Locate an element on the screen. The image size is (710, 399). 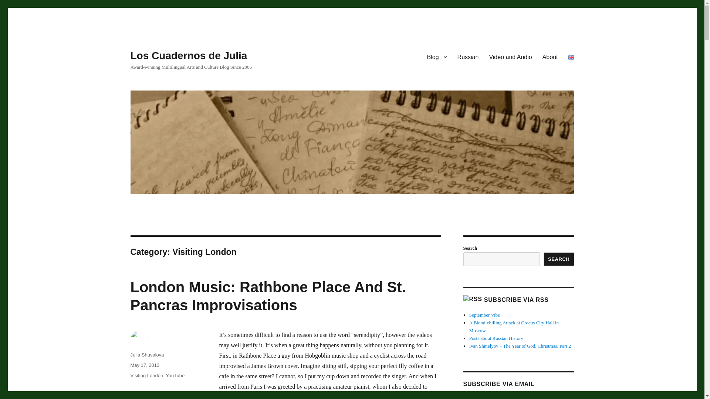
Russian is located at coordinates (468, 57).